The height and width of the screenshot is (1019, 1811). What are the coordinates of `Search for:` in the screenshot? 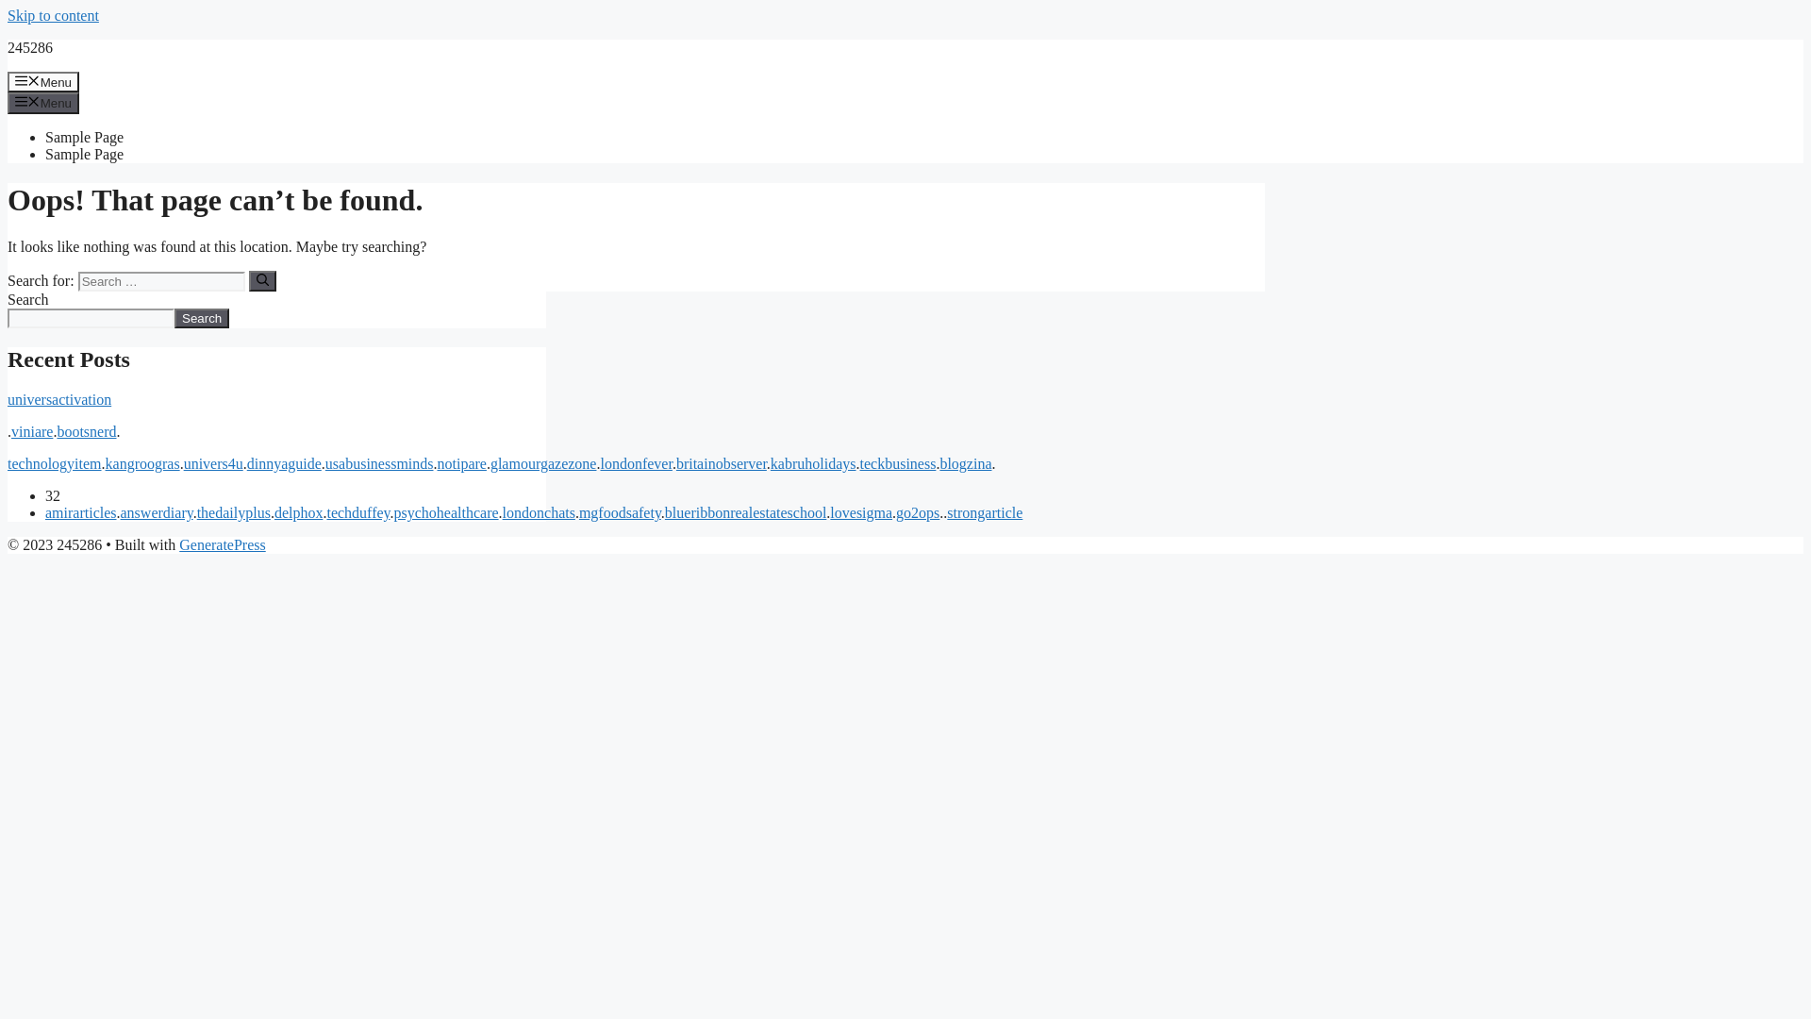 It's located at (162, 281).